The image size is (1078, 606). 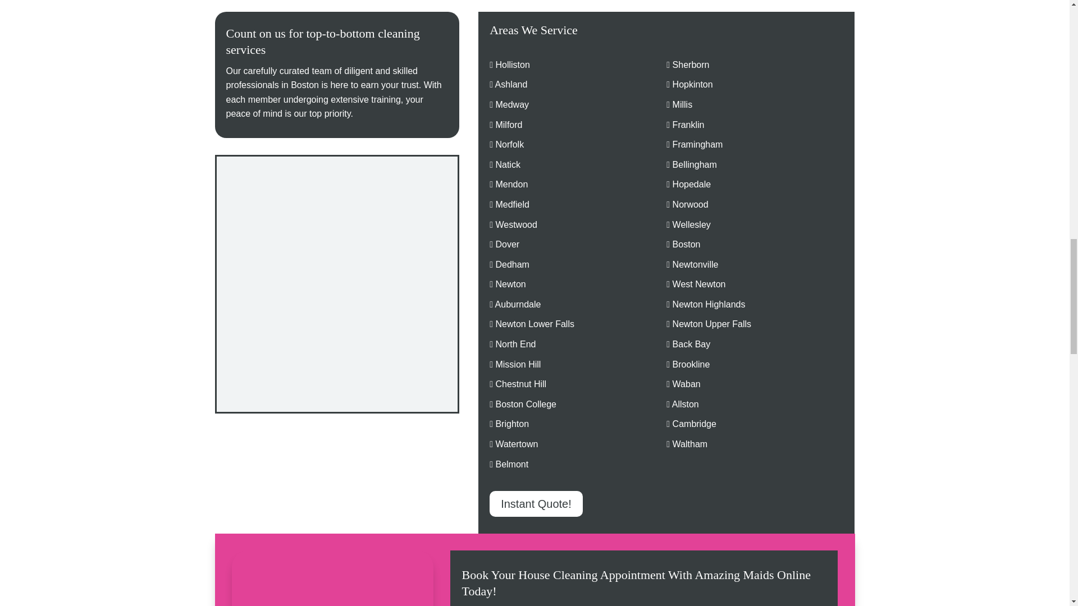 I want to click on Ashland, so click(x=511, y=84).